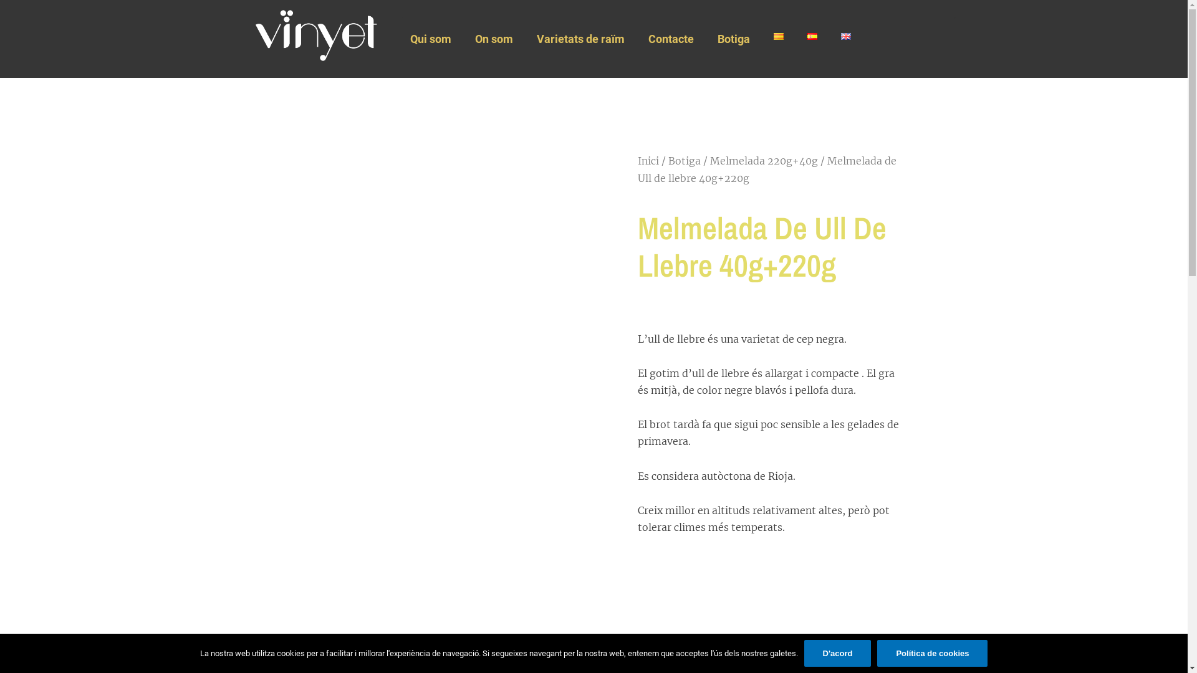 The height and width of the screenshot is (673, 1197). I want to click on Botiga, so click(734, 39).